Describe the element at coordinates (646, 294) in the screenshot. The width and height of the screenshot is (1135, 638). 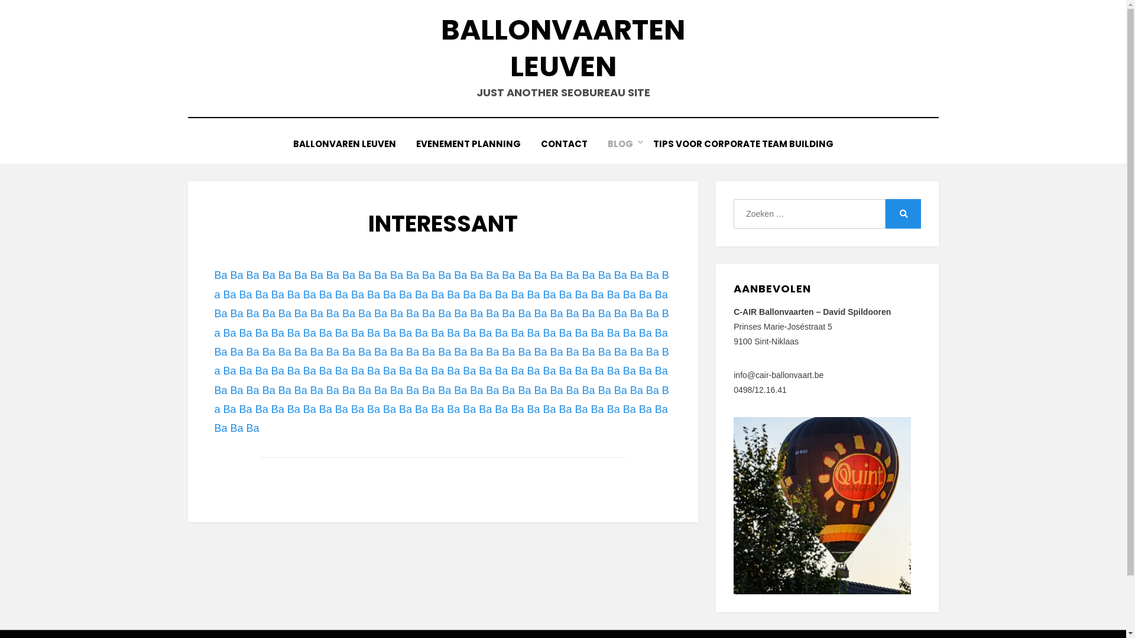
I see `Ba` at that location.